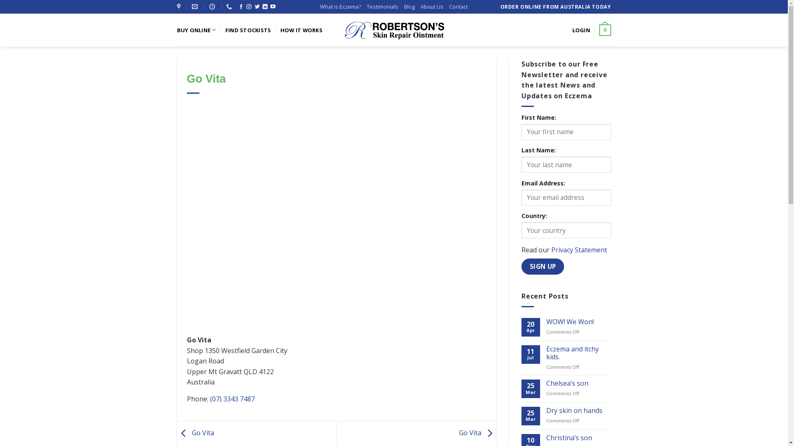  What do you see at coordinates (579, 410) in the screenshot?
I see `Dry skin on hands` at bounding box center [579, 410].